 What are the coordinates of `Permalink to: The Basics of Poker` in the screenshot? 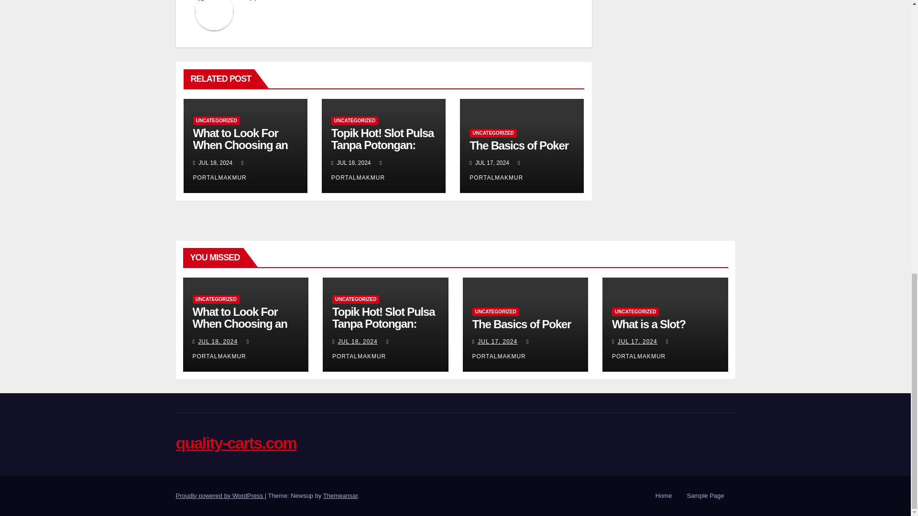 It's located at (522, 324).